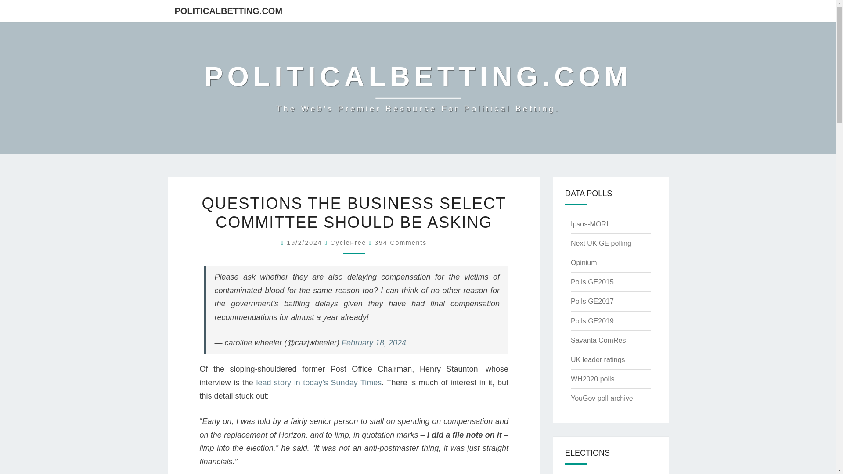  I want to click on UK leader ratings, so click(598, 360).